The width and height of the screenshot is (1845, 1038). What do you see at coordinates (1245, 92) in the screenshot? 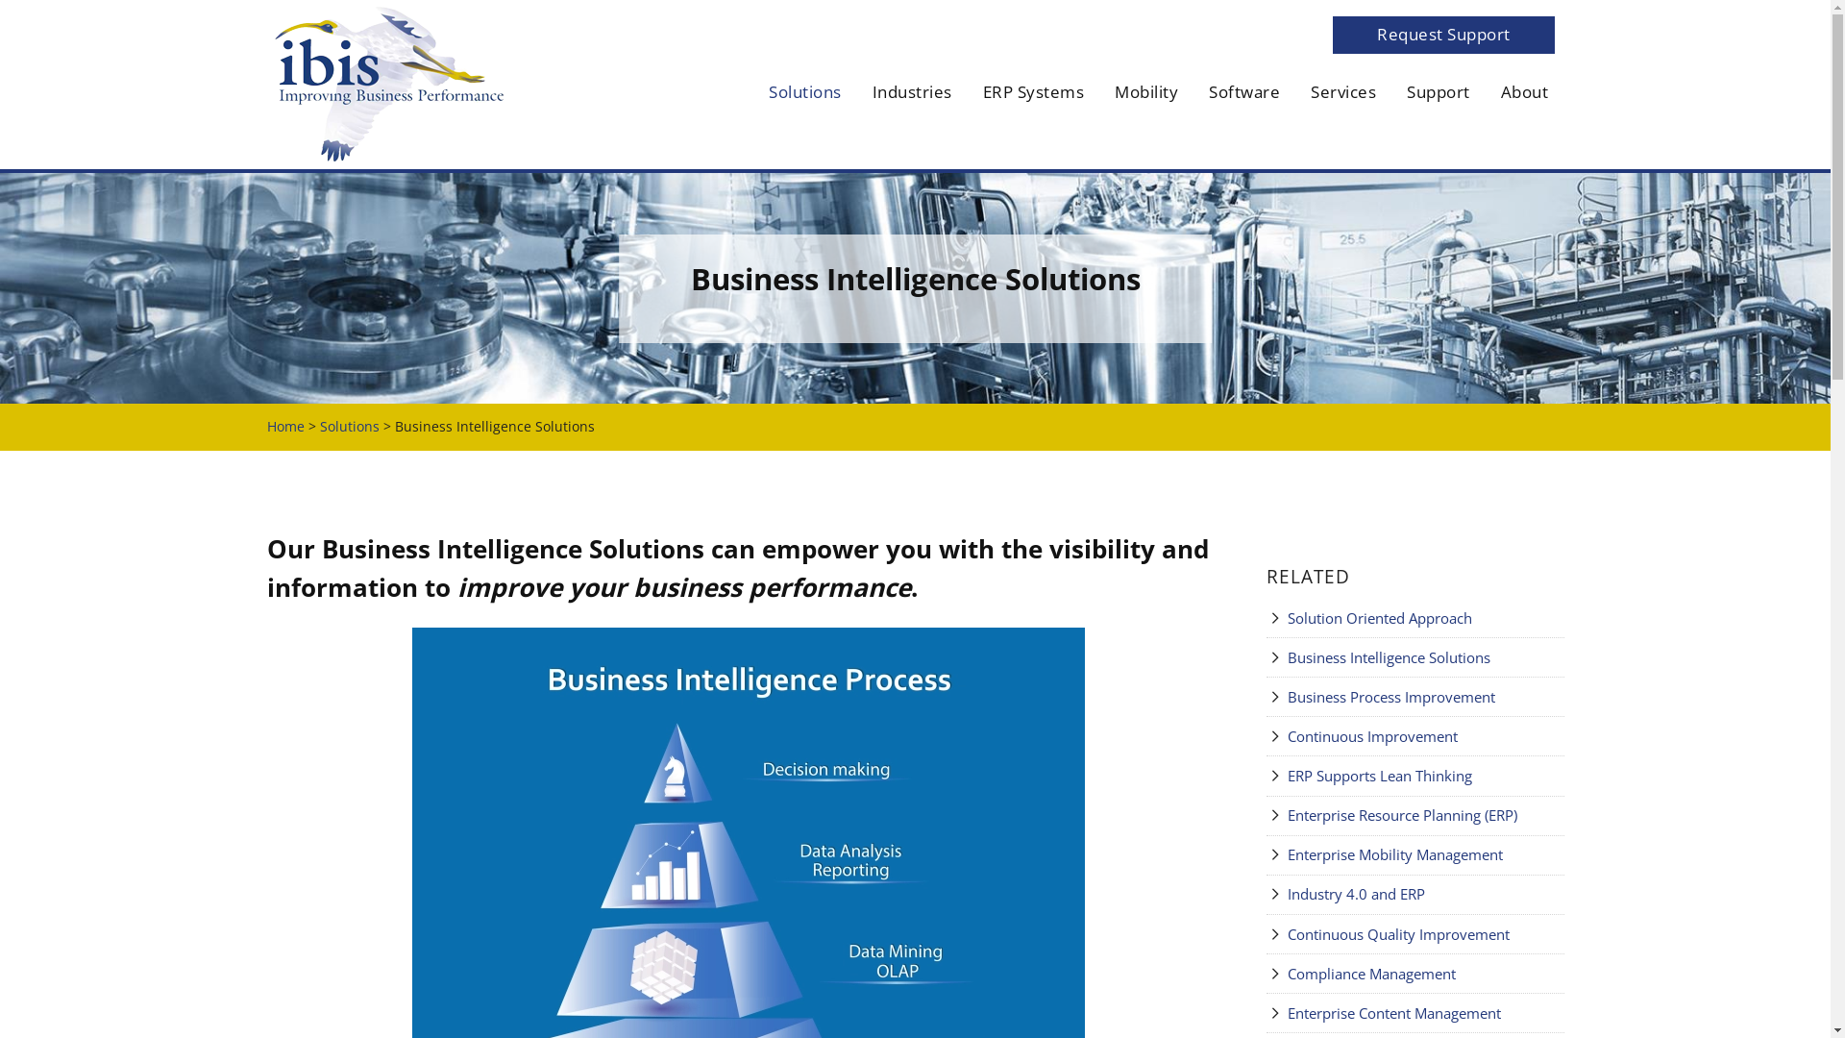
I see `Software` at bounding box center [1245, 92].